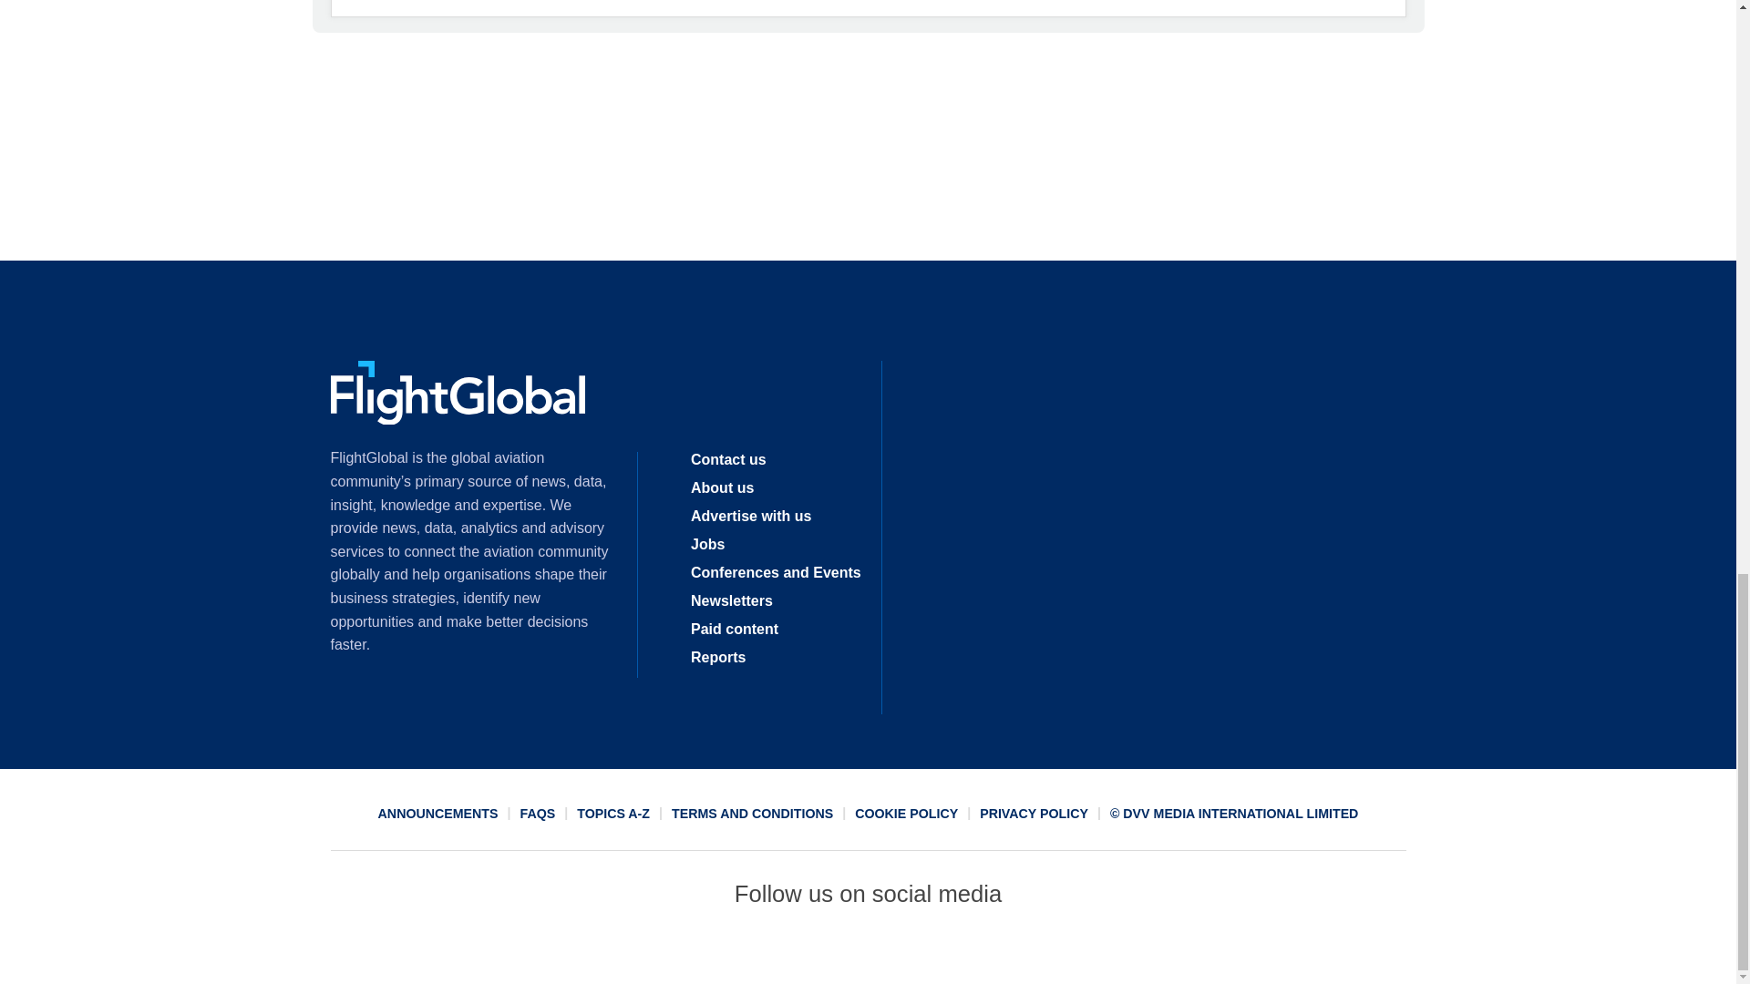  I want to click on Email us, so click(933, 951).